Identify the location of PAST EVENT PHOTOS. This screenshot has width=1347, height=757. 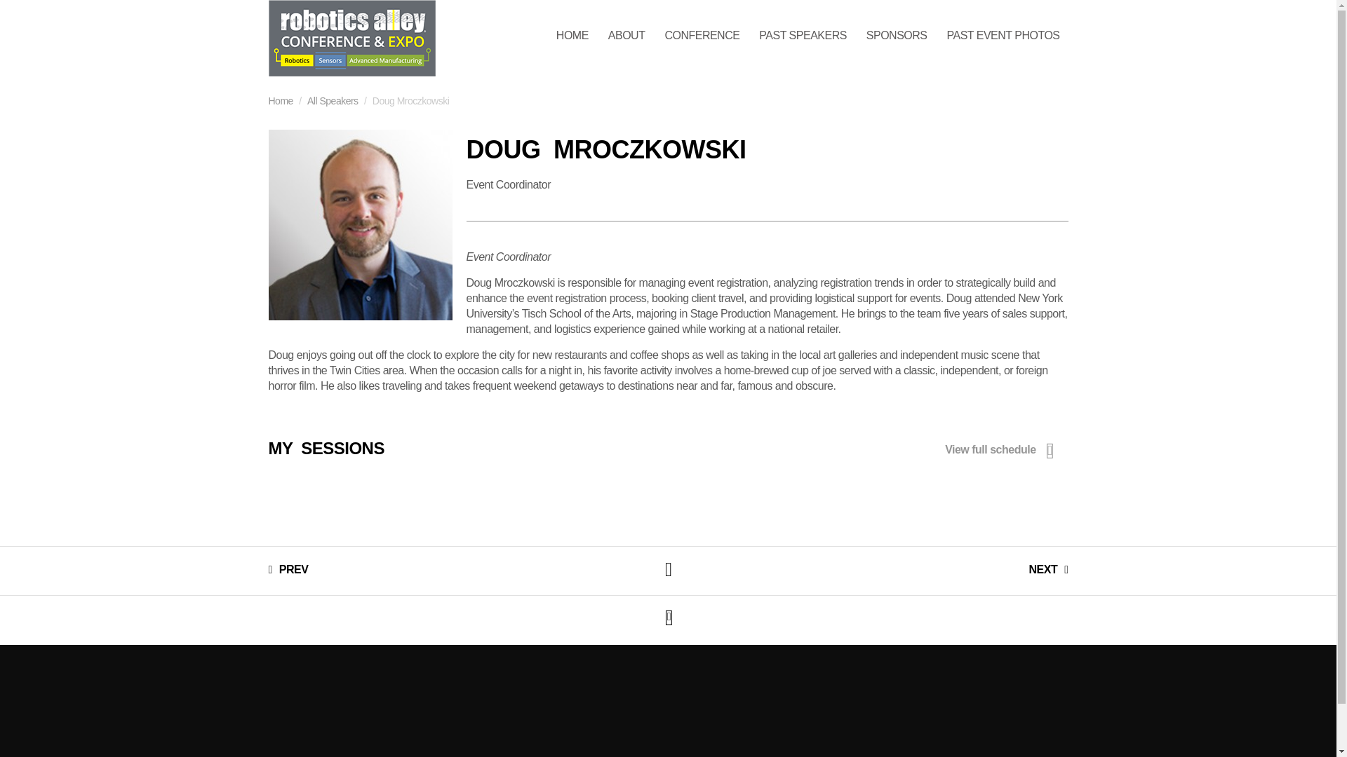
(1003, 36).